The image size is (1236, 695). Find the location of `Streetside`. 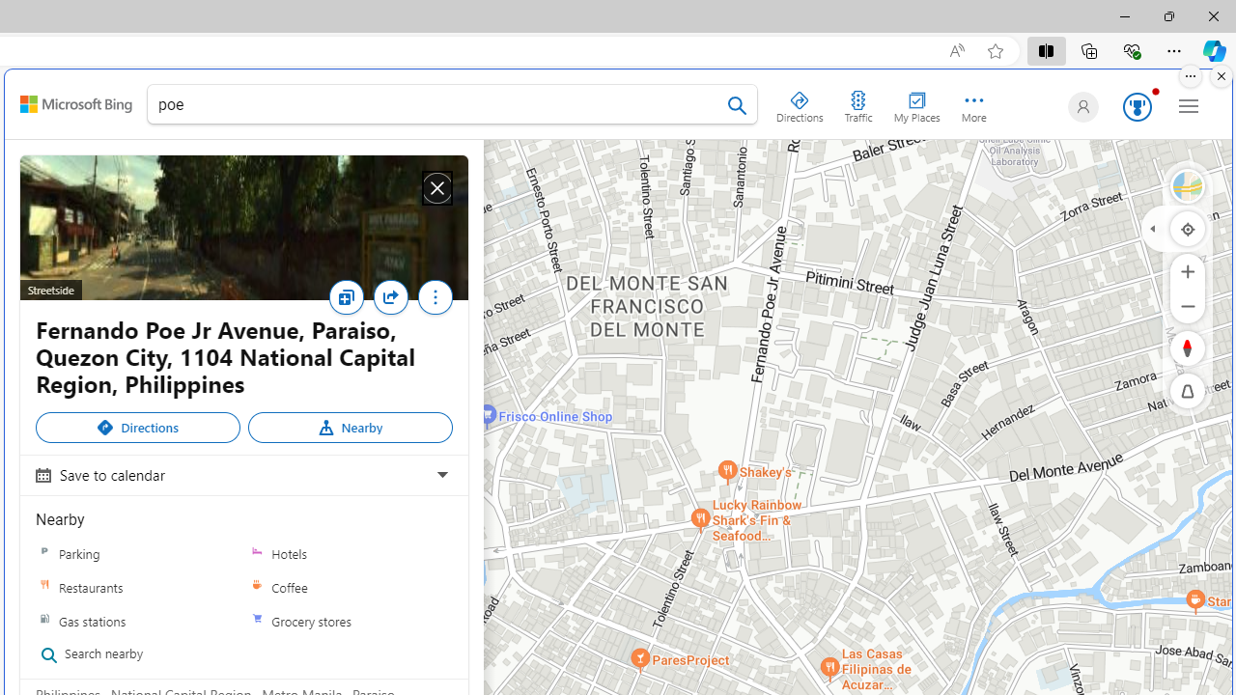

Streetside is located at coordinates (1188, 185).